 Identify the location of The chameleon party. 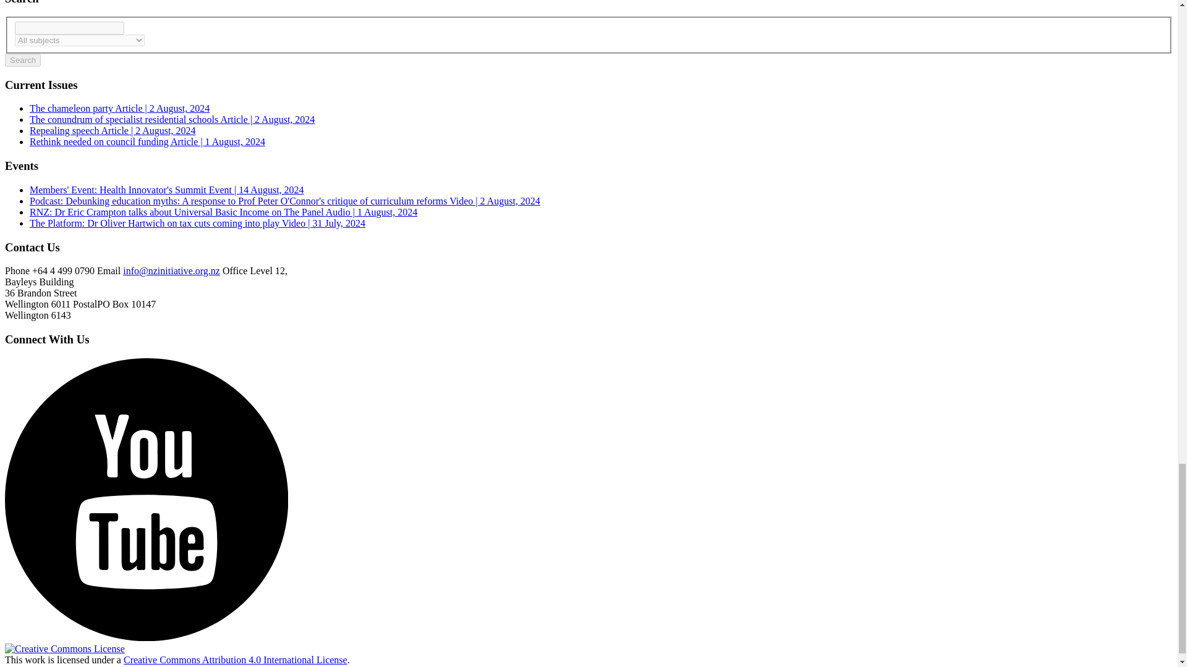
(120, 108).